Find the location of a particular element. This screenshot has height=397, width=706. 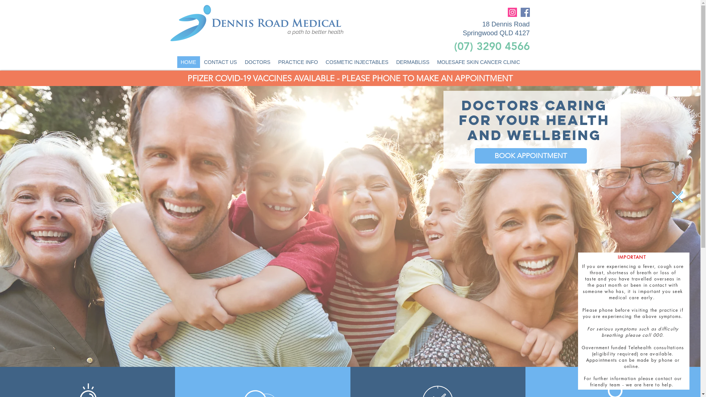

Back to site is located at coordinates (677, 197).